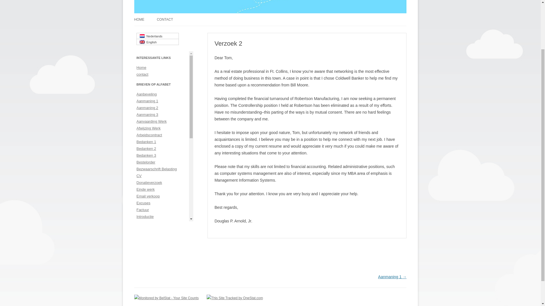 The image size is (545, 306). I want to click on Love Letter 3, so click(147, 244).